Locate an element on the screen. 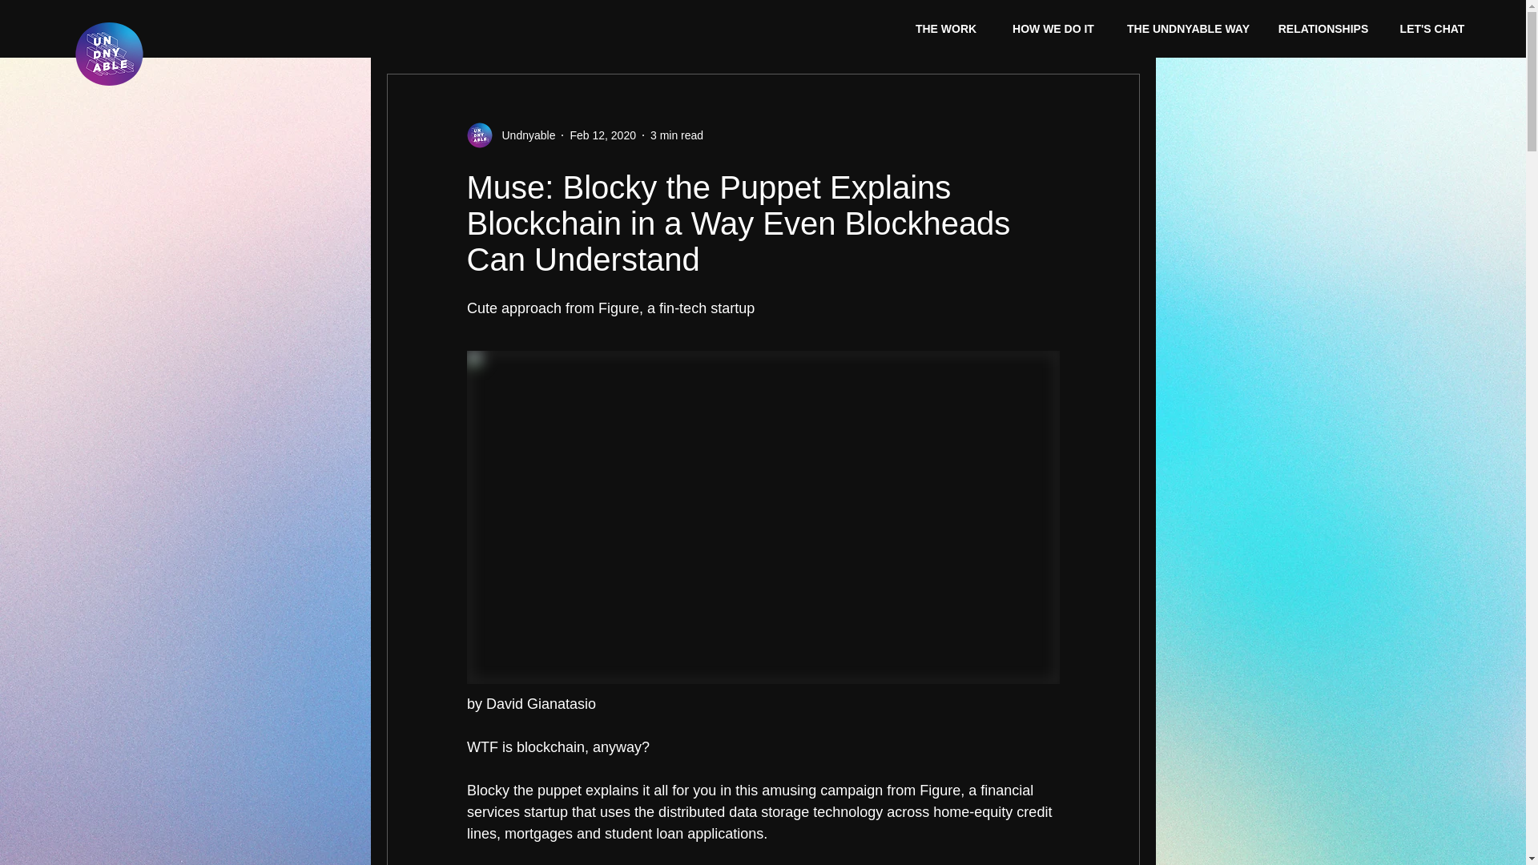  Undnyable is located at coordinates (524, 135).